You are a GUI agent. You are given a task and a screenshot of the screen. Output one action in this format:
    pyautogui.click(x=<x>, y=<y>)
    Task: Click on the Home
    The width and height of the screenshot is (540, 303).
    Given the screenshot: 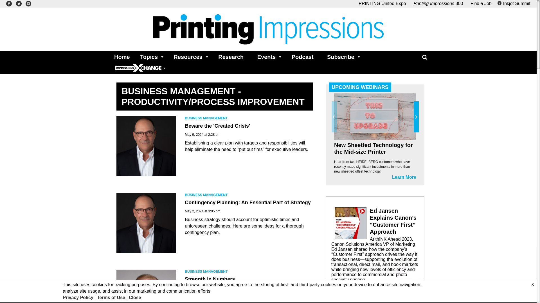 What is the action you would take?
    pyautogui.click(x=120, y=57)
    